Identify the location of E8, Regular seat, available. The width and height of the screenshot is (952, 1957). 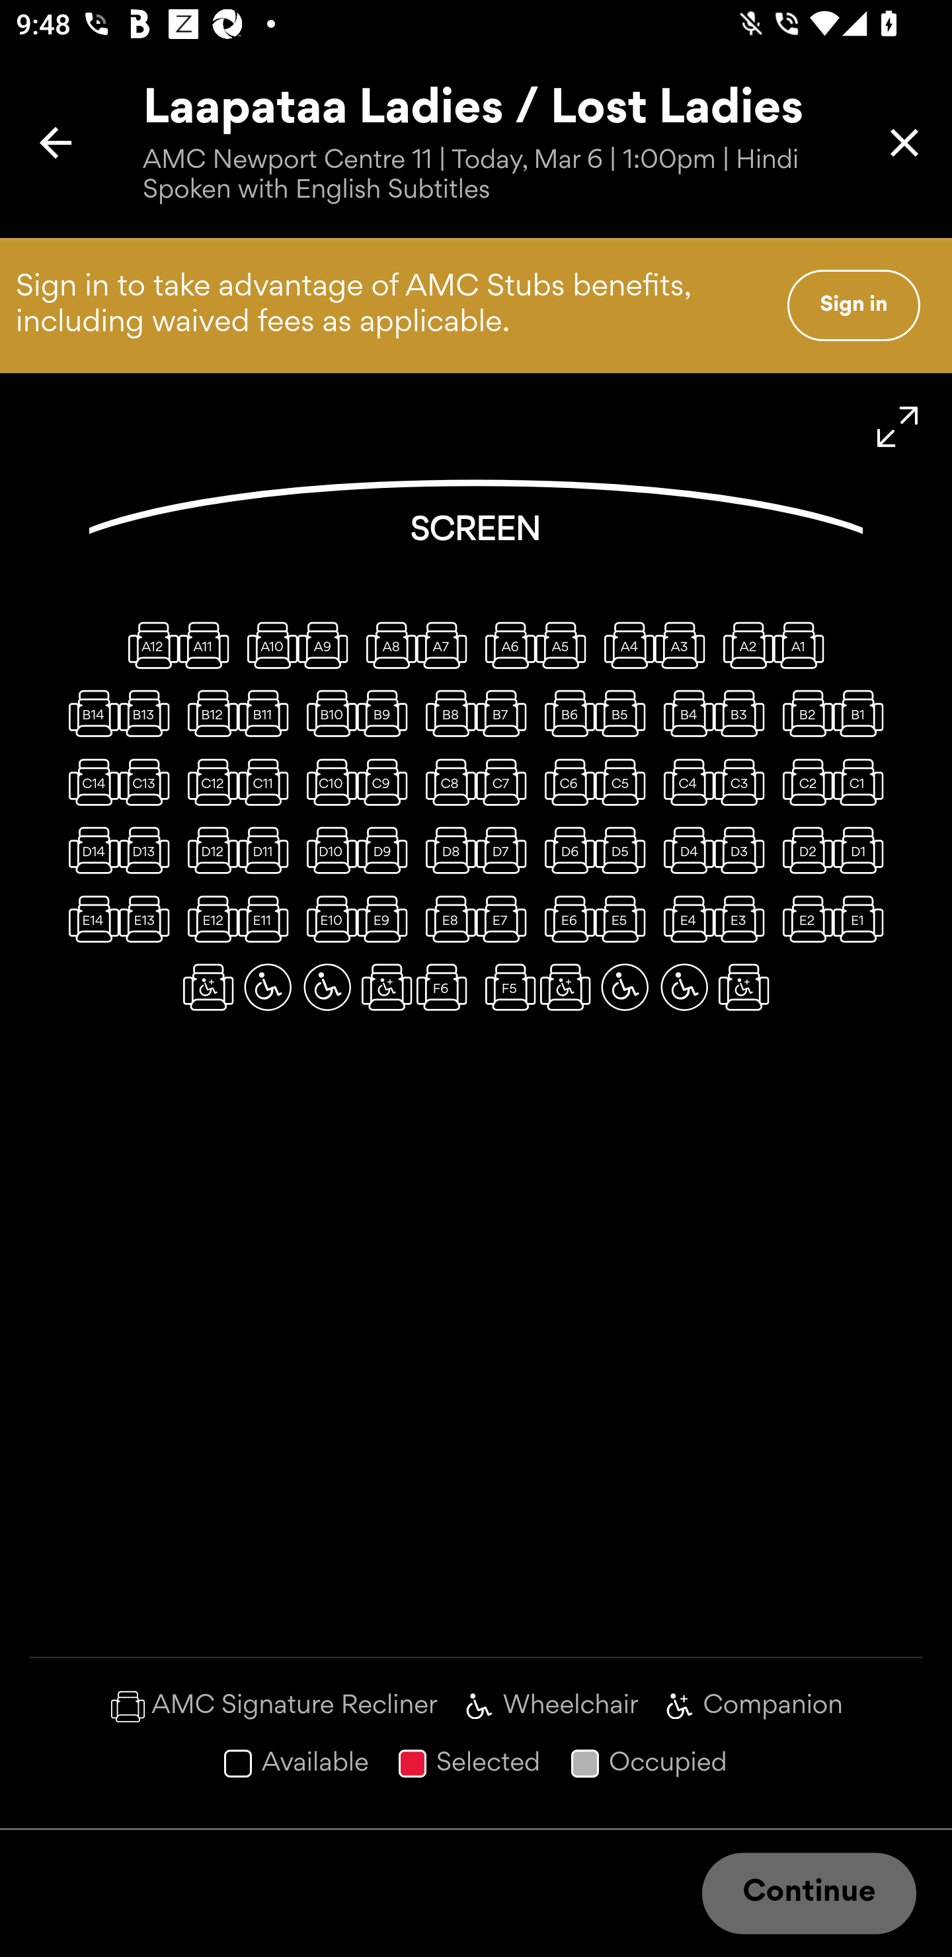
(446, 918).